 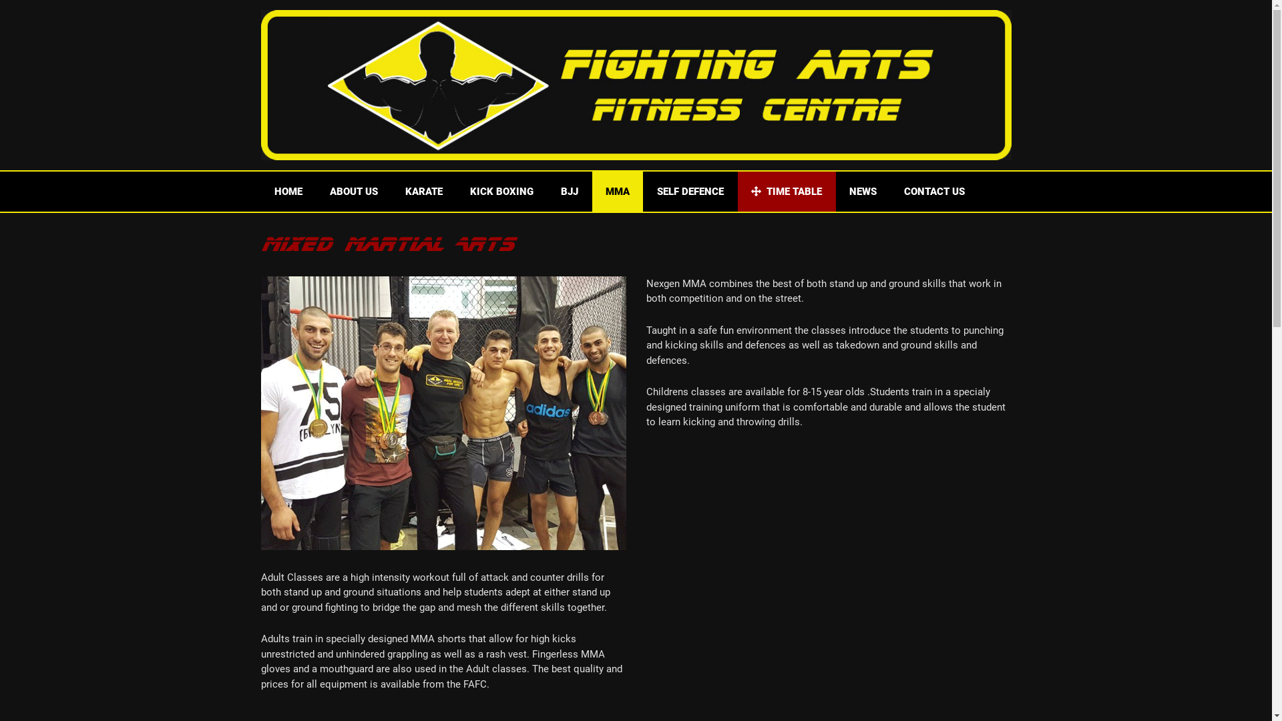 What do you see at coordinates (423, 192) in the screenshot?
I see `KARATE` at bounding box center [423, 192].